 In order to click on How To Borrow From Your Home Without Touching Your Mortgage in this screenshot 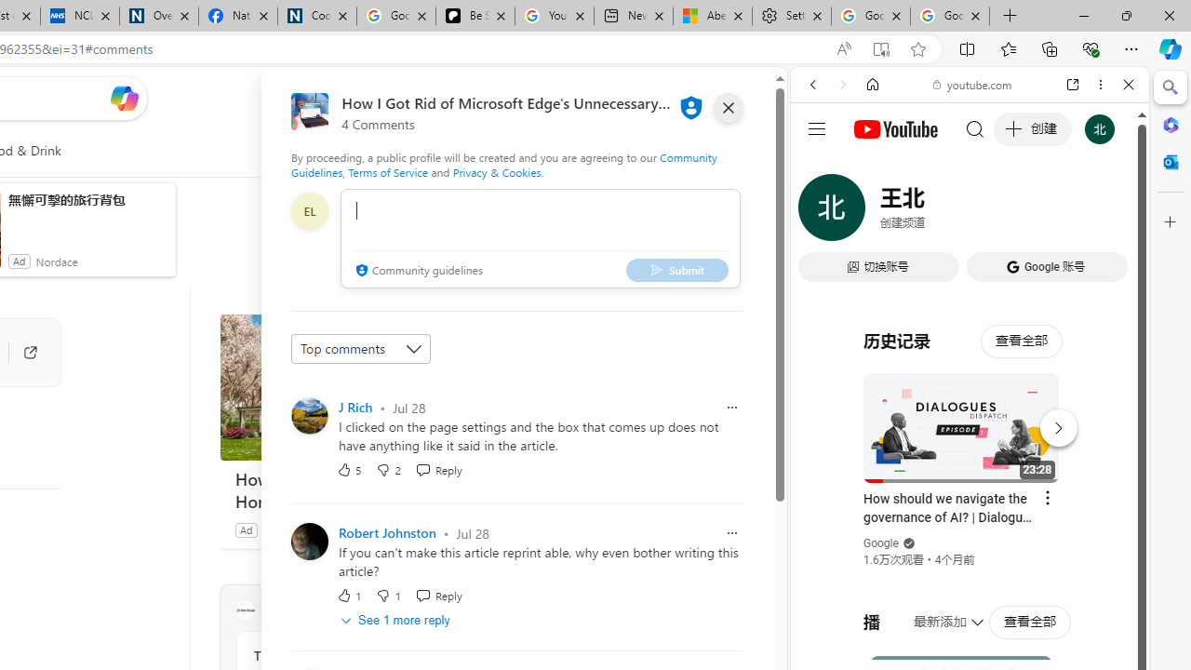, I will do `click(359, 489)`.